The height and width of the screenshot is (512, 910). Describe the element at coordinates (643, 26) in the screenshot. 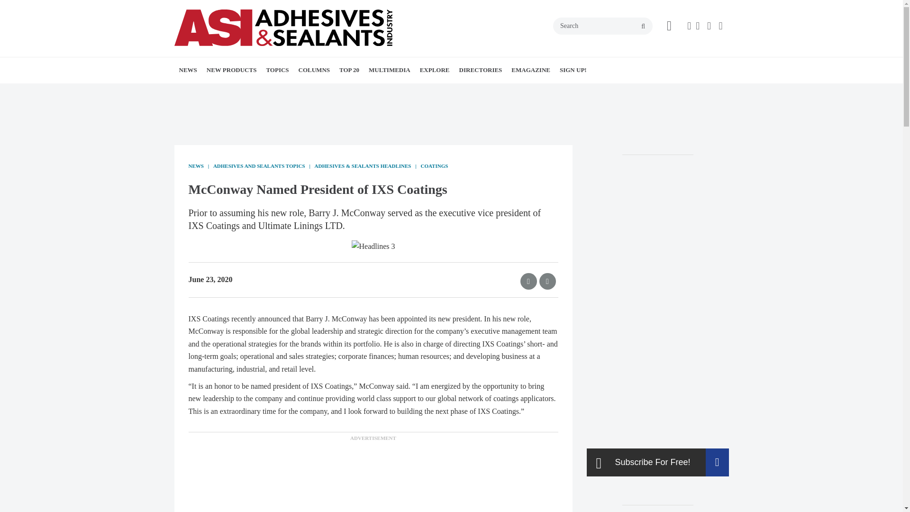

I see `search` at that location.